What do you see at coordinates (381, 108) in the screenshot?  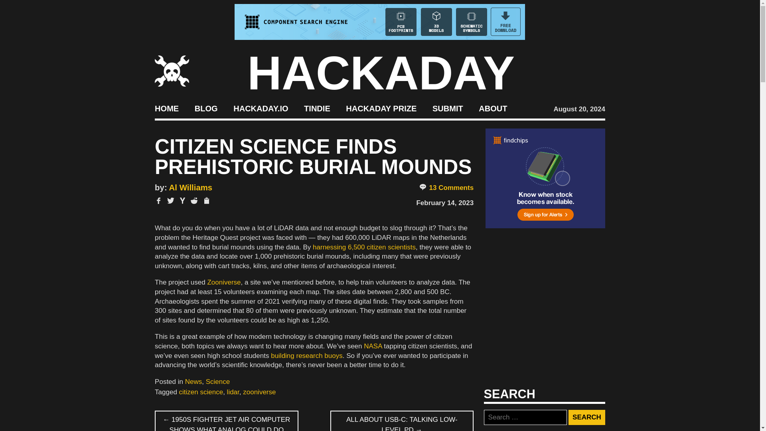 I see `Build Something that Matters` at bounding box center [381, 108].